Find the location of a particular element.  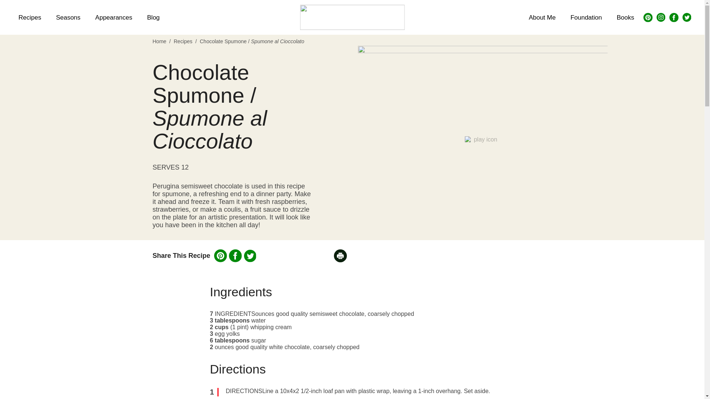

Recipes is located at coordinates (30, 17).